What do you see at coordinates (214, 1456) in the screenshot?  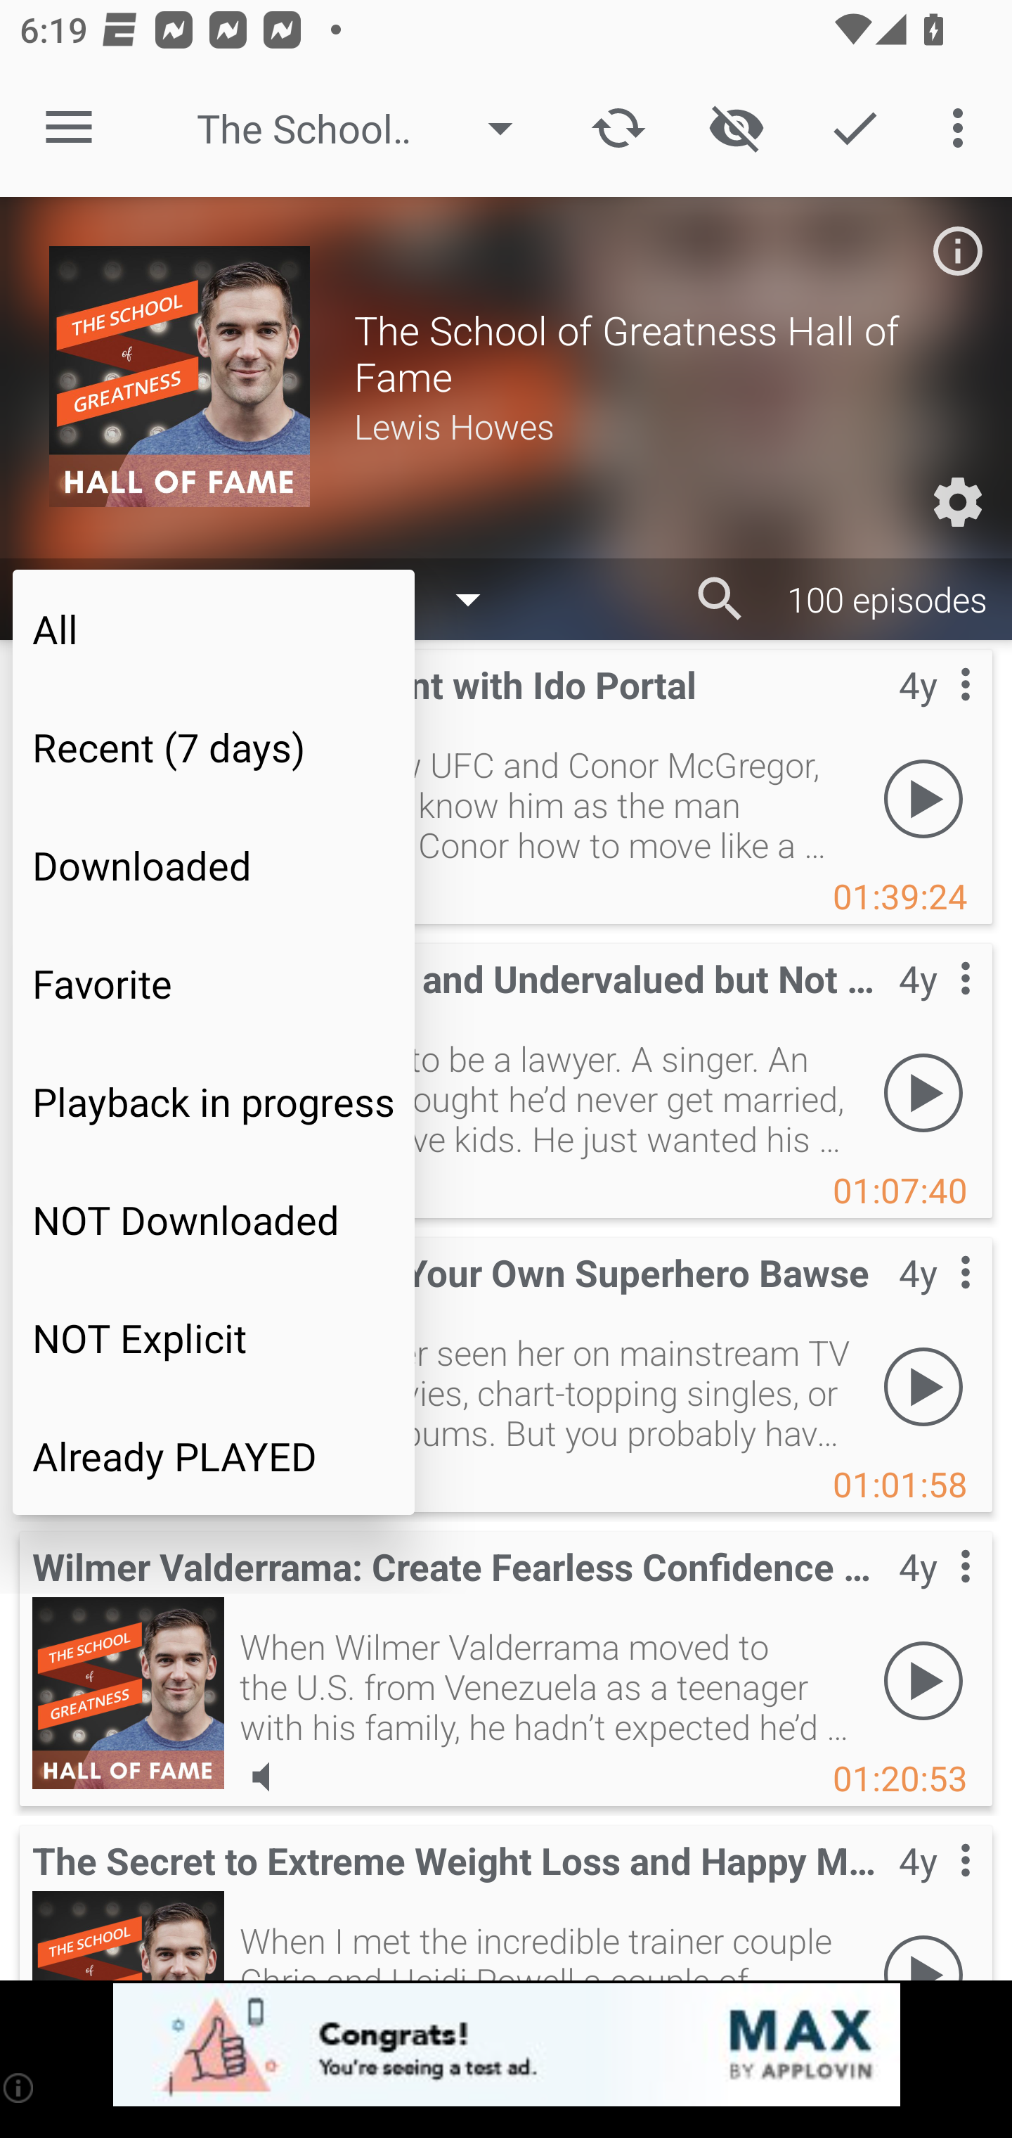 I see `Already PLAYED` at bounding box center [214, 1456].